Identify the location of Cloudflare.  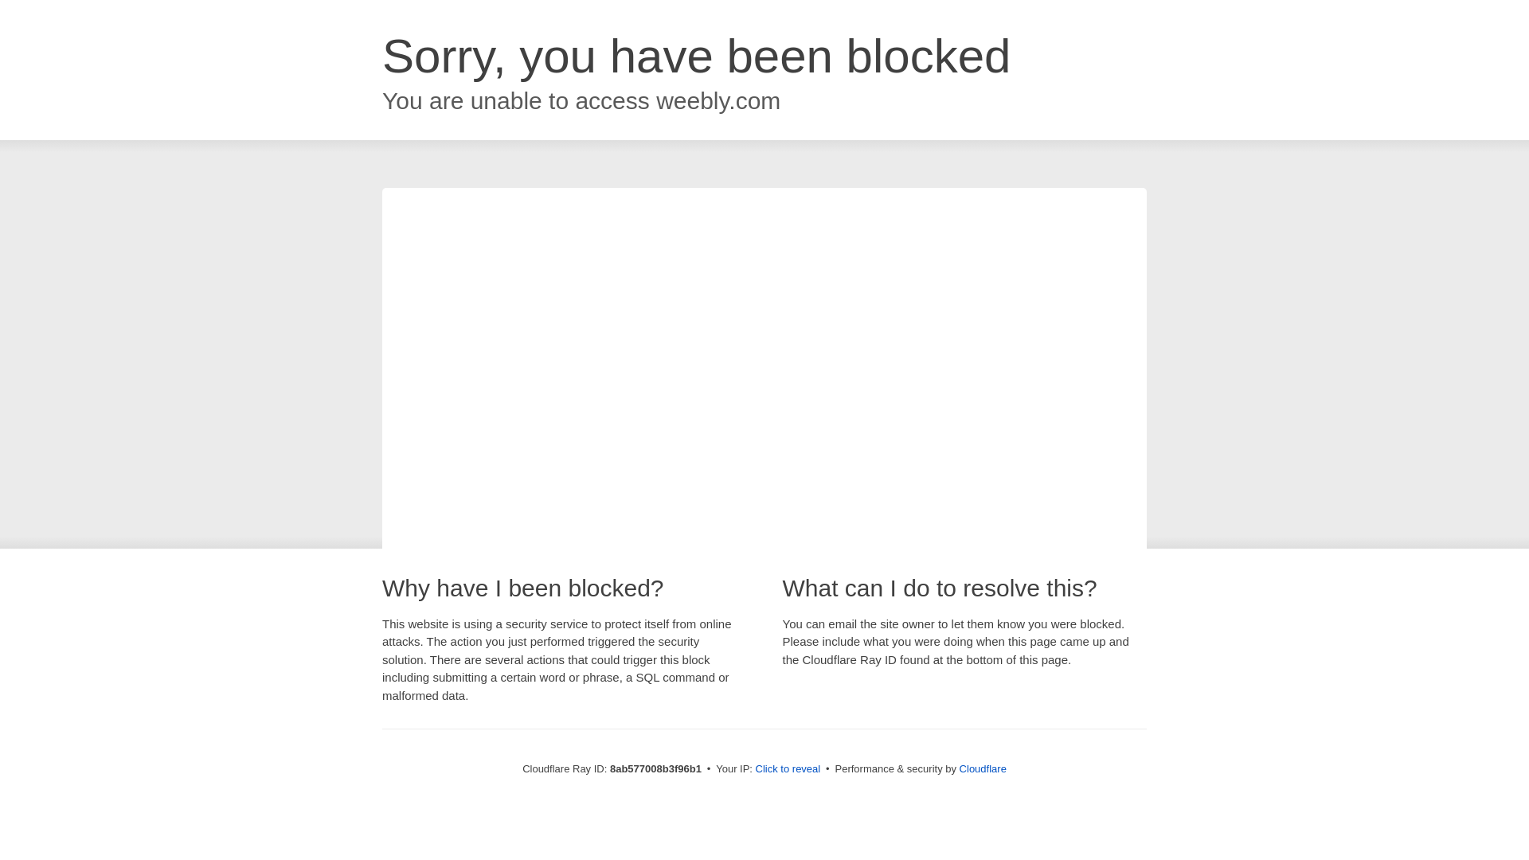
(983, 768).